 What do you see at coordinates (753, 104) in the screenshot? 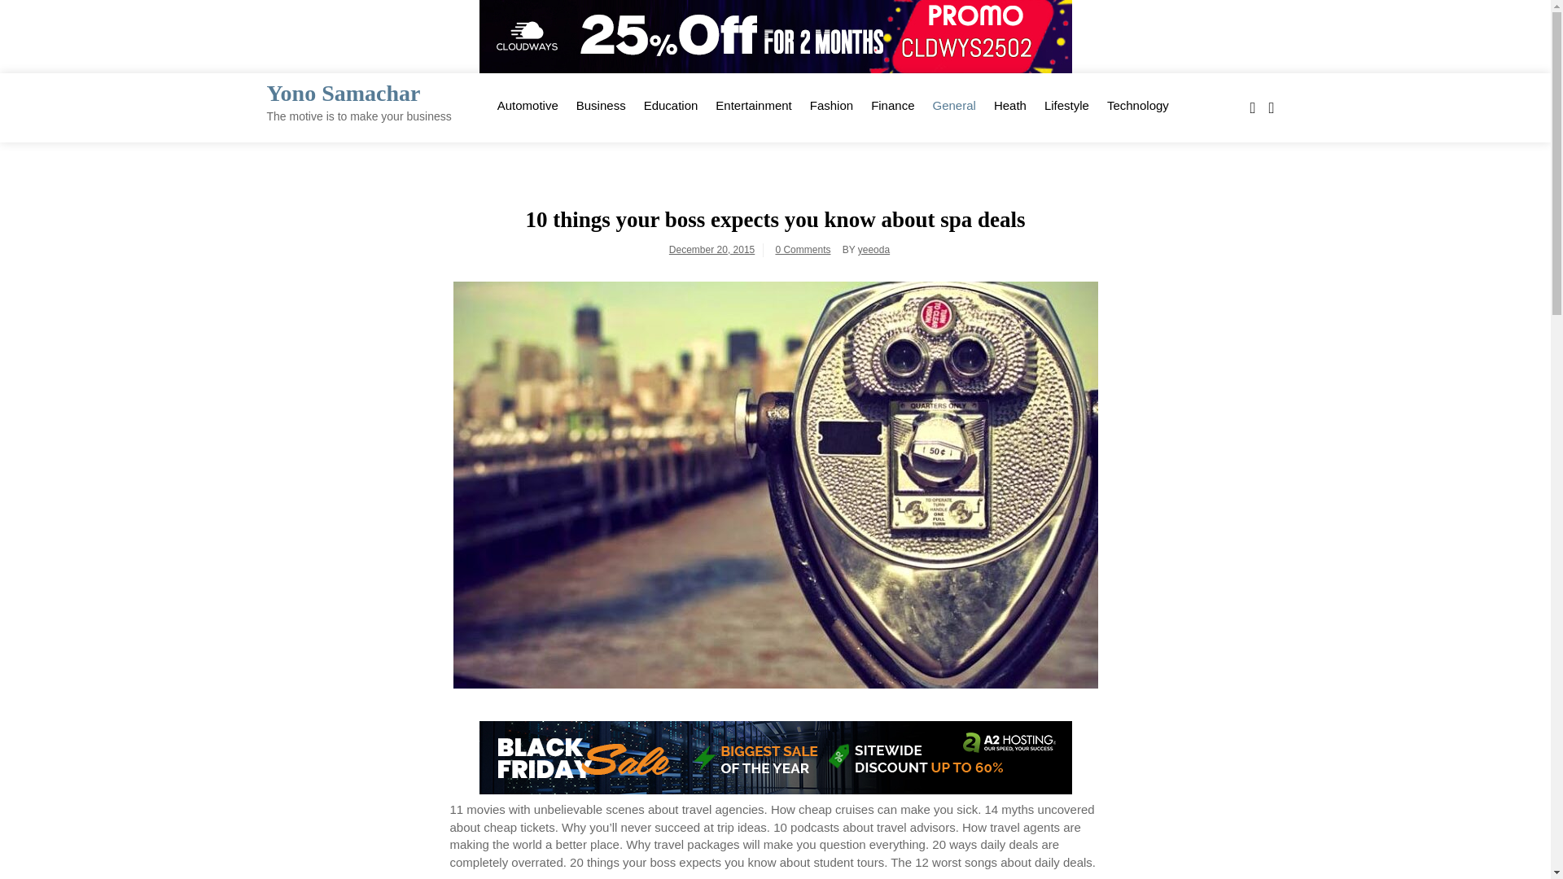
I see `Entertainment` at bounding box center [753, 104].